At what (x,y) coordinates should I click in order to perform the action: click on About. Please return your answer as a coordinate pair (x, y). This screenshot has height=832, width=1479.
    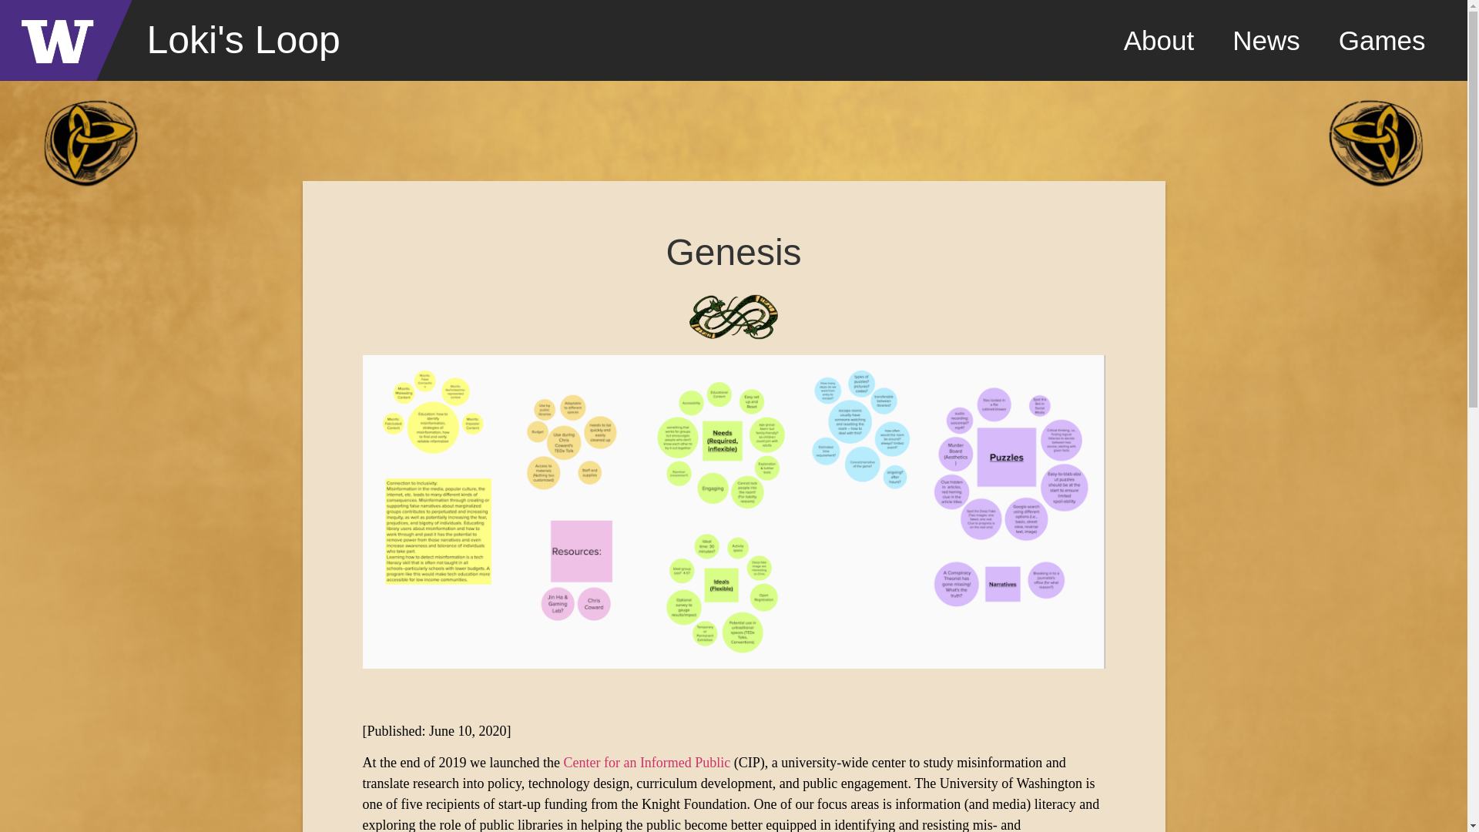
    Looking at the image, I should click on (1159, 40).